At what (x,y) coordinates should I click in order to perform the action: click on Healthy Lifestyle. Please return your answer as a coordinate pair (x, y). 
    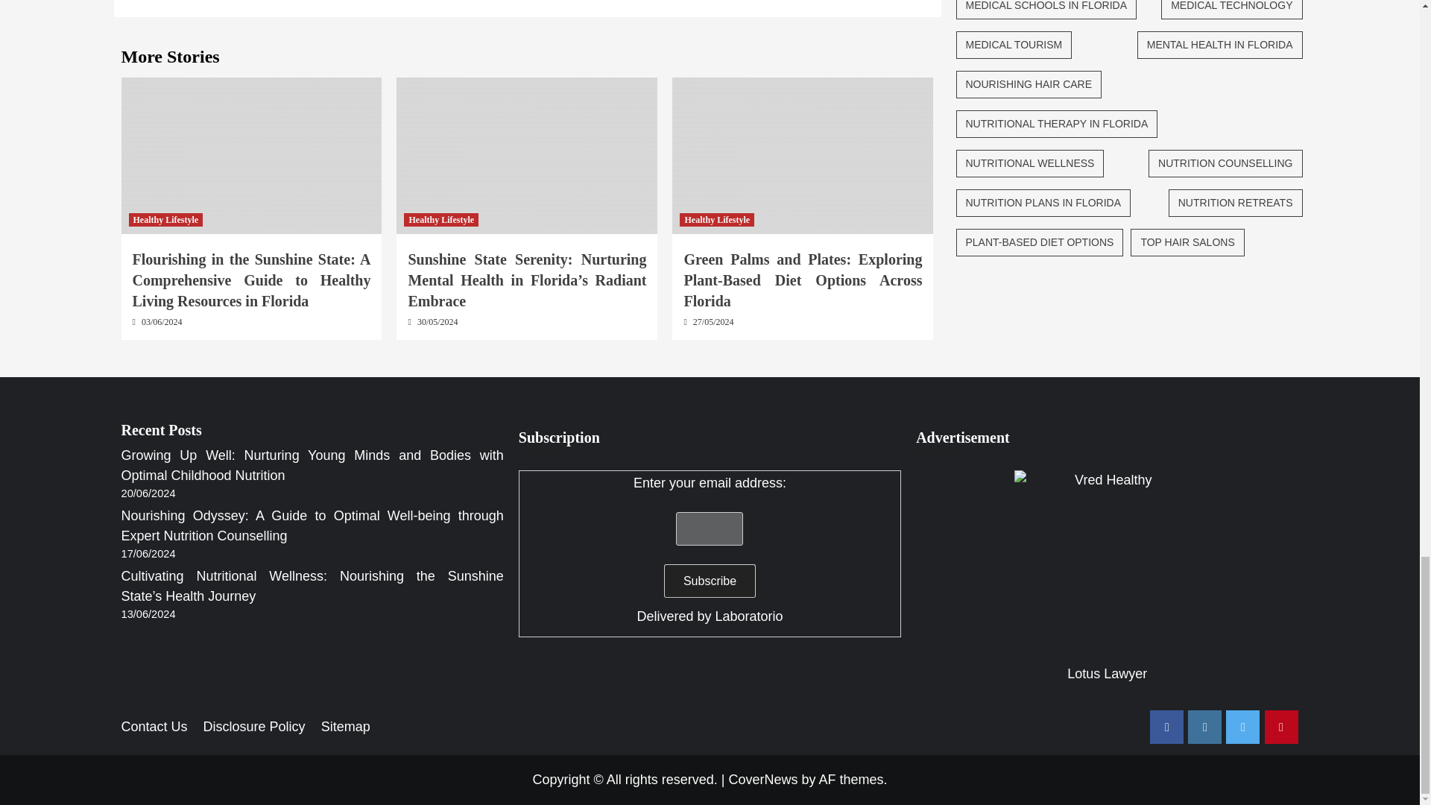
    Looking at the image, I should click on (717, 219).